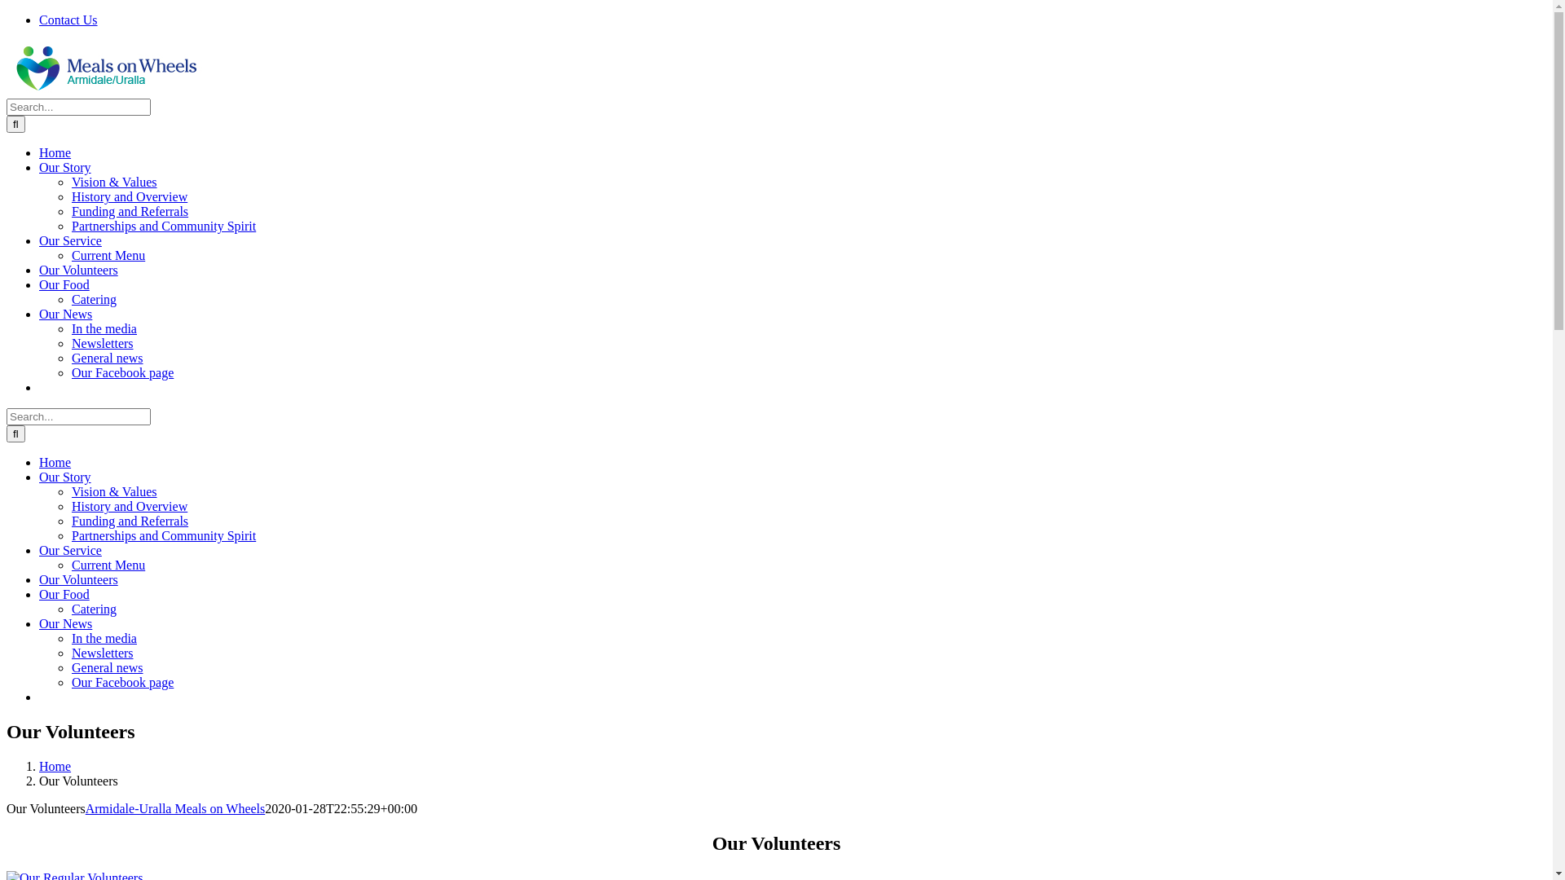 This screenshot has width=1565, height=880. What do you see at coordinates (114, 492) in the screenshot?
I see `Vision & Values` at bounding box center [114, 492].